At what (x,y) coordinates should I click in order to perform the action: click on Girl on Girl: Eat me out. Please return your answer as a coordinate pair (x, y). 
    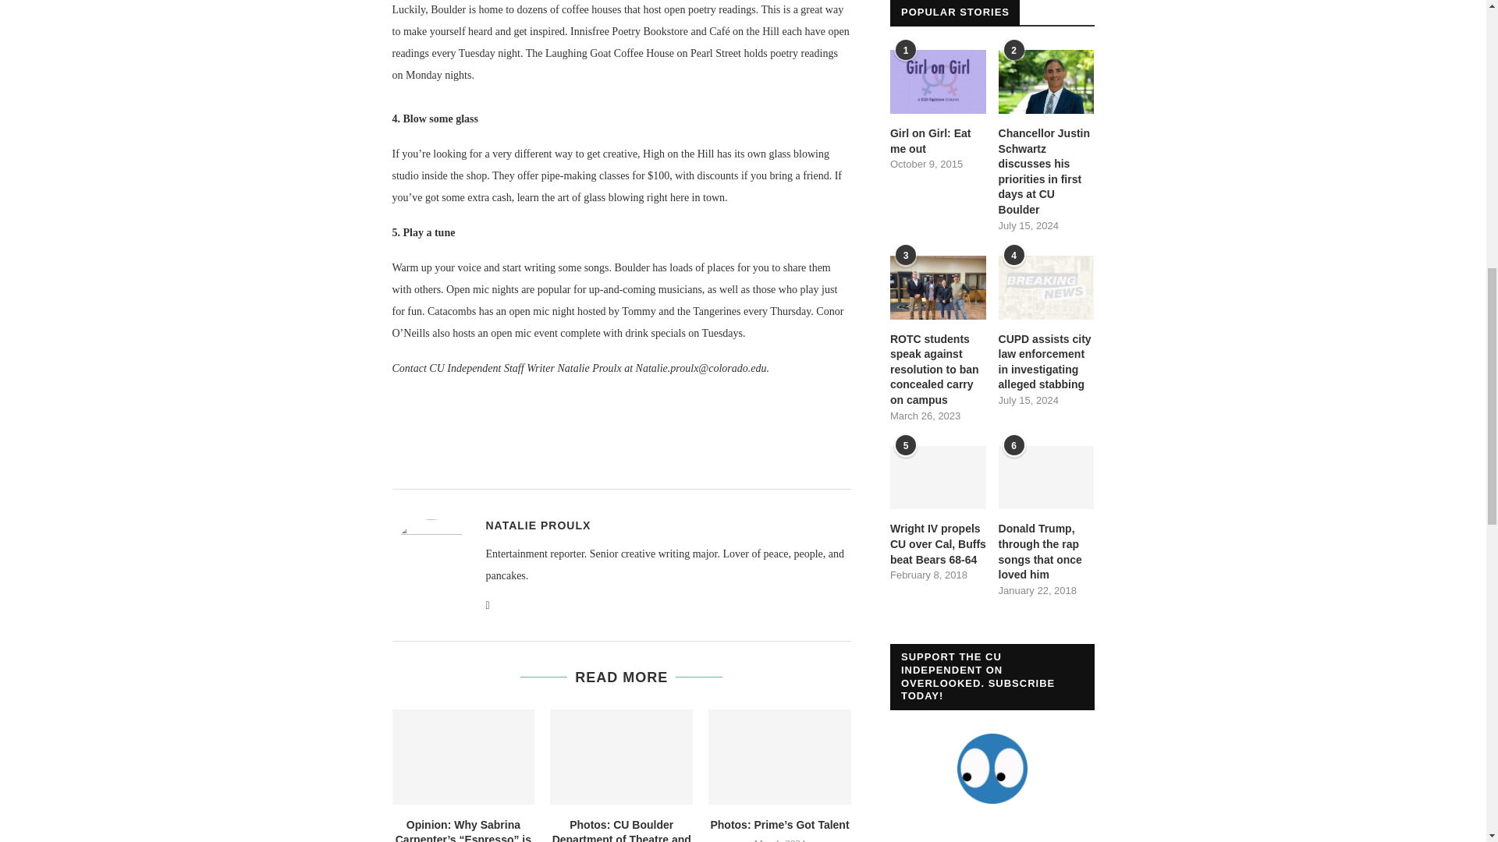
    Looking at the image, I should click on (938, 81).